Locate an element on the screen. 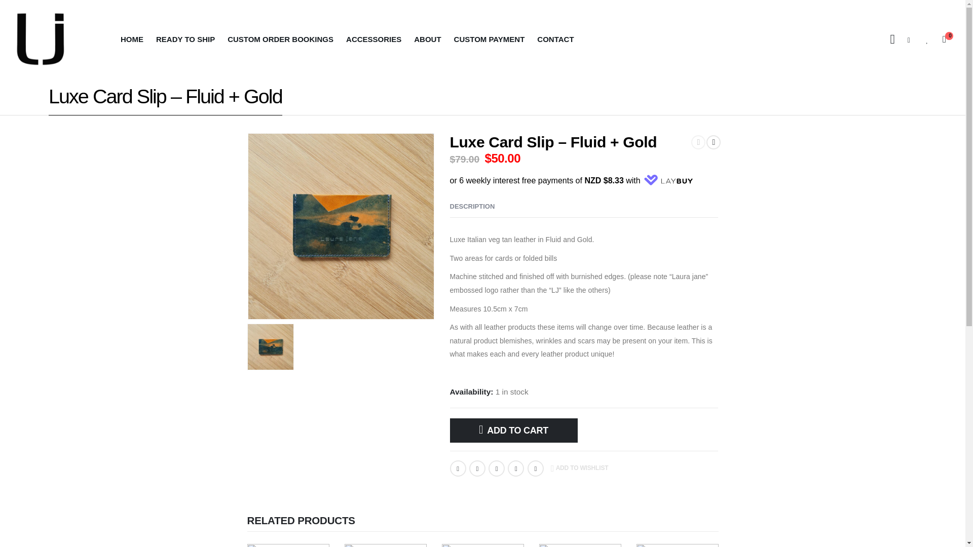 This screenshot has width=973, height=547. OUT OF STOCK is located at coordinates (385, 545).